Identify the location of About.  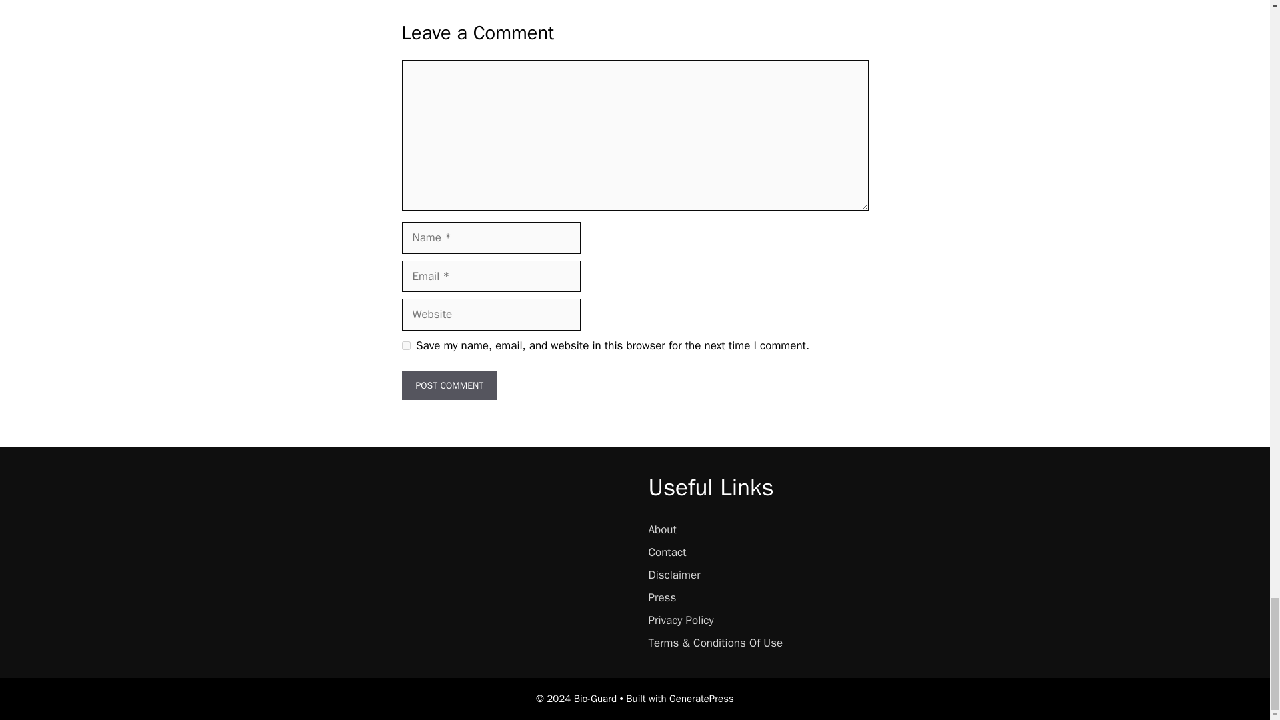
(661, 529).